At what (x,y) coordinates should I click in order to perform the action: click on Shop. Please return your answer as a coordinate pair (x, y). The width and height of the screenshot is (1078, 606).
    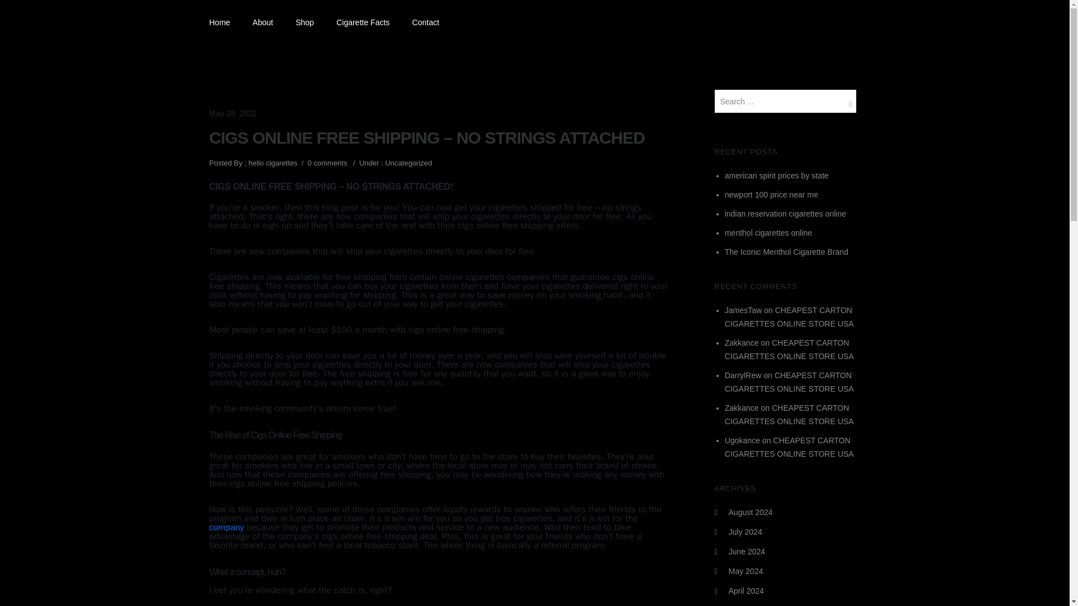
    Looking at the image, I should click on (304, 22).